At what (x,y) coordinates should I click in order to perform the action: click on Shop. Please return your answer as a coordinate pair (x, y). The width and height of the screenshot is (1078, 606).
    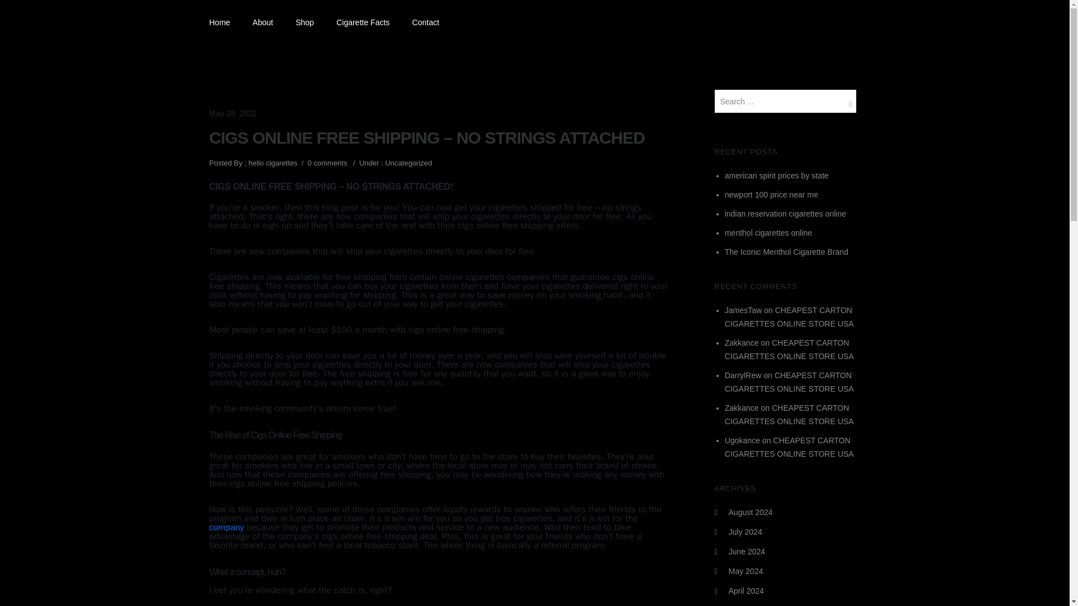
    Looking at the image, I should click on (304, 22).